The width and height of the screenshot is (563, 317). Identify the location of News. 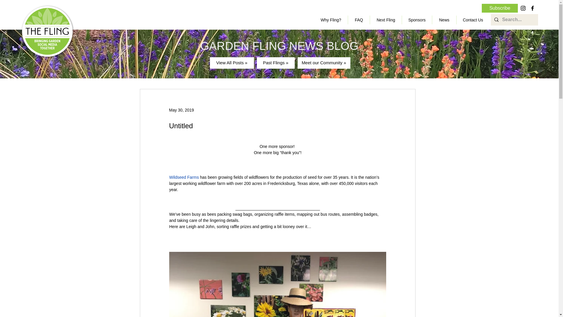
(444, 20).